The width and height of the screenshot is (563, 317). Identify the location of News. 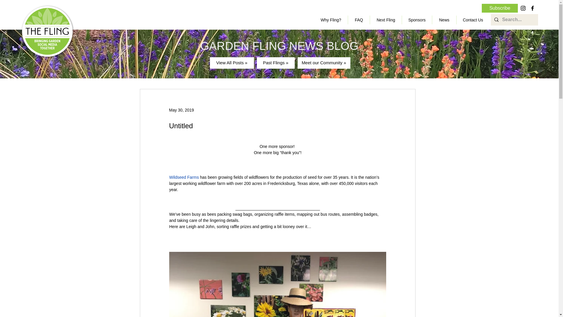
(444, 20).